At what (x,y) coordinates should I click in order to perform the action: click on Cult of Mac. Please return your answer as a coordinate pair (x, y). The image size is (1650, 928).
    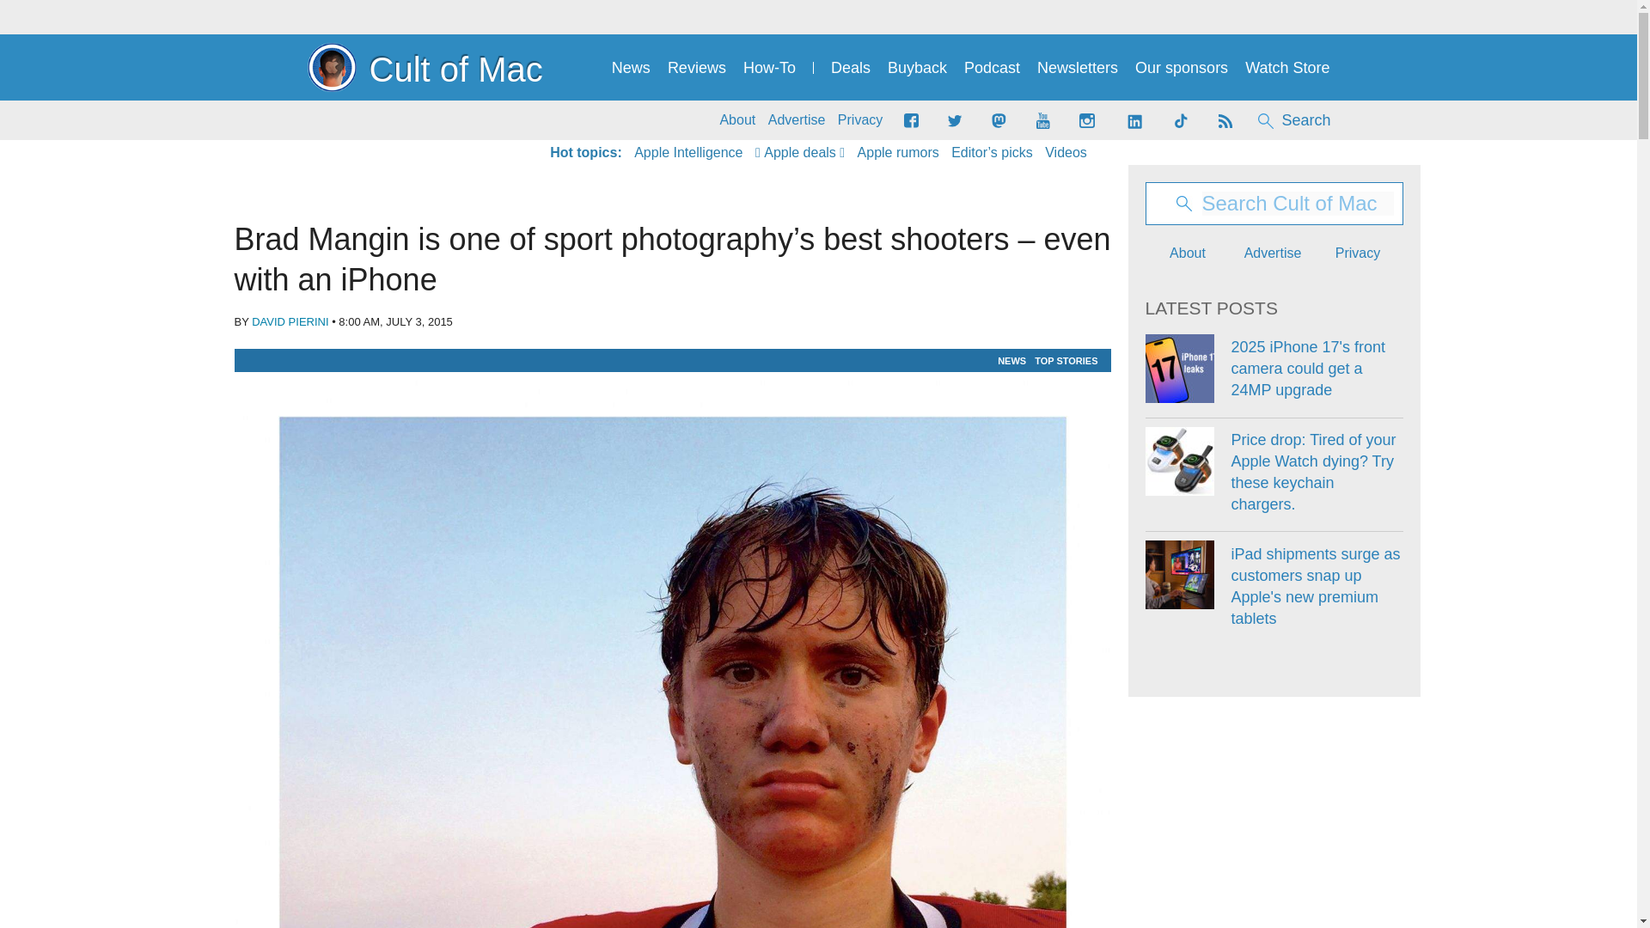
    Looking at the image, I should click on (425, 67).